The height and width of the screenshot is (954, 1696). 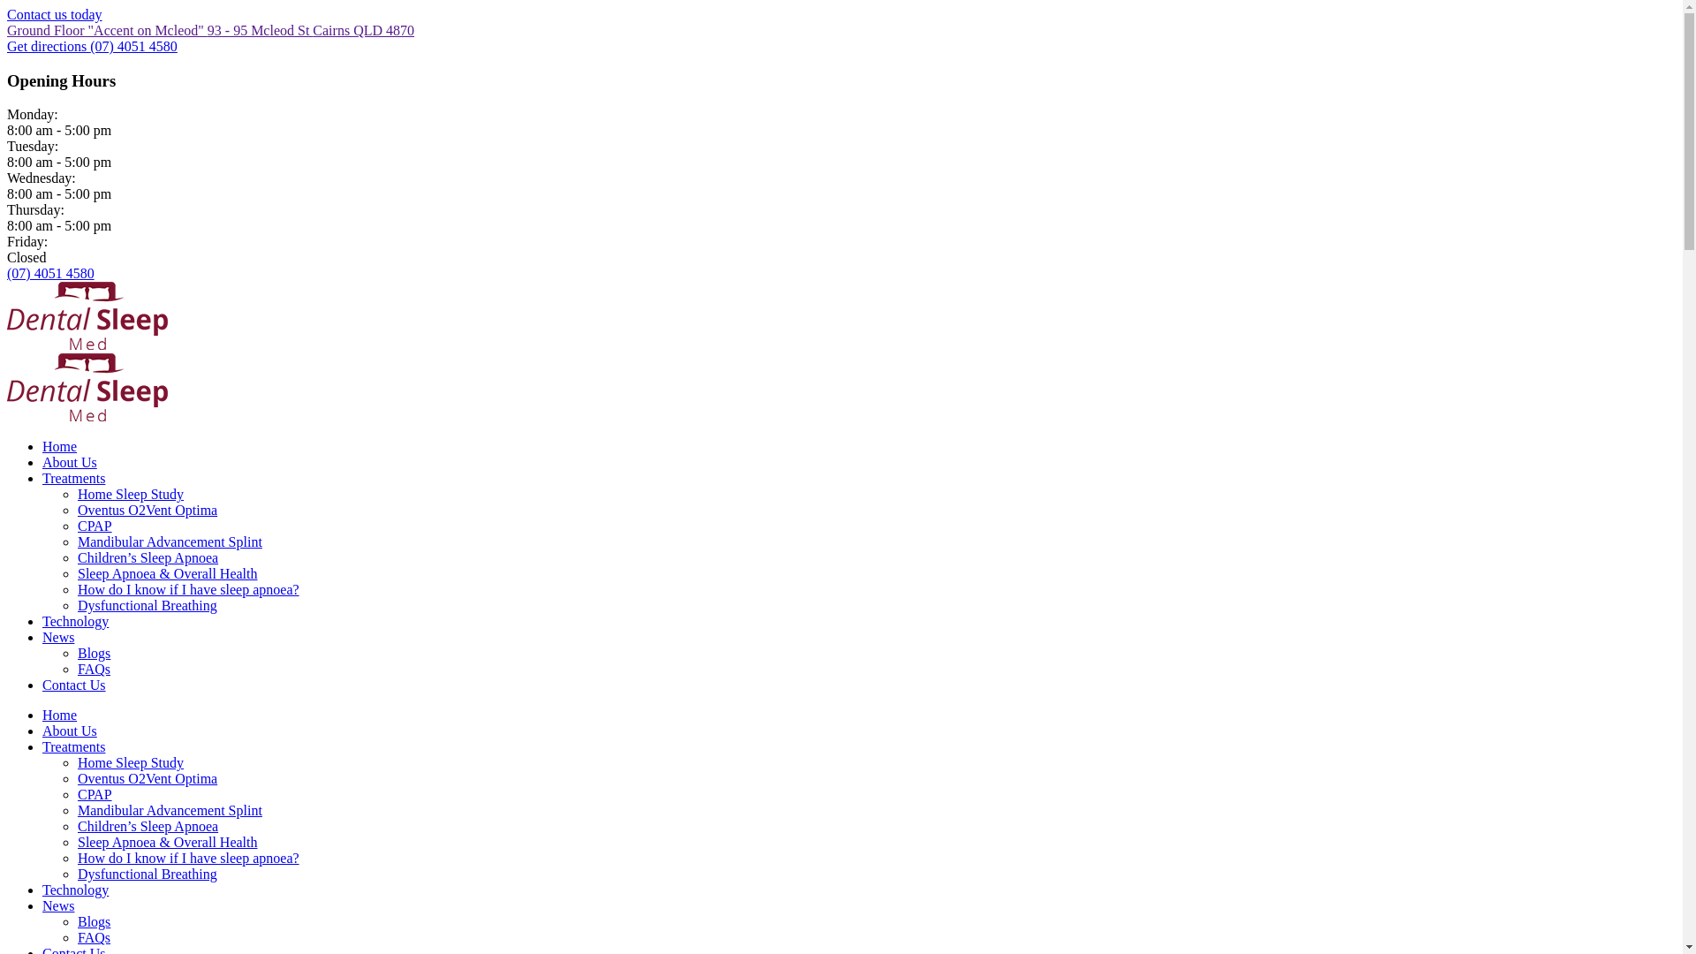 I want to click on News, so click(x=58, y=906).